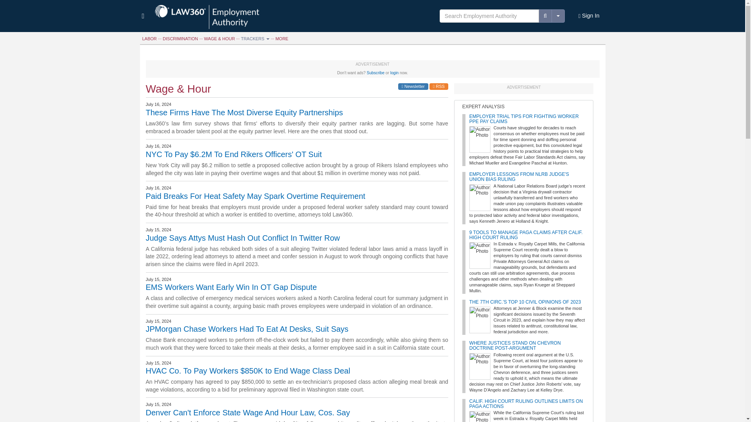 The height and width of the screenshot is (422, 751). Describe the element at coordinates (296, 113) in the screenshot. I see `These Firms Have The Most Diverse Equity Partnerships` at that location.